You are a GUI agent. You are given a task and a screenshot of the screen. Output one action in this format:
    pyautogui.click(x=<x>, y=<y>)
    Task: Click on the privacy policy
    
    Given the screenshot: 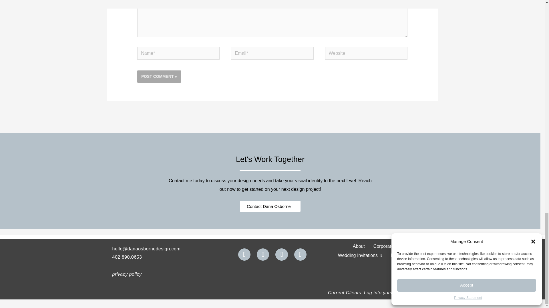 What is the action you would take?
    pyautogui.click(x=127, y=274)
    